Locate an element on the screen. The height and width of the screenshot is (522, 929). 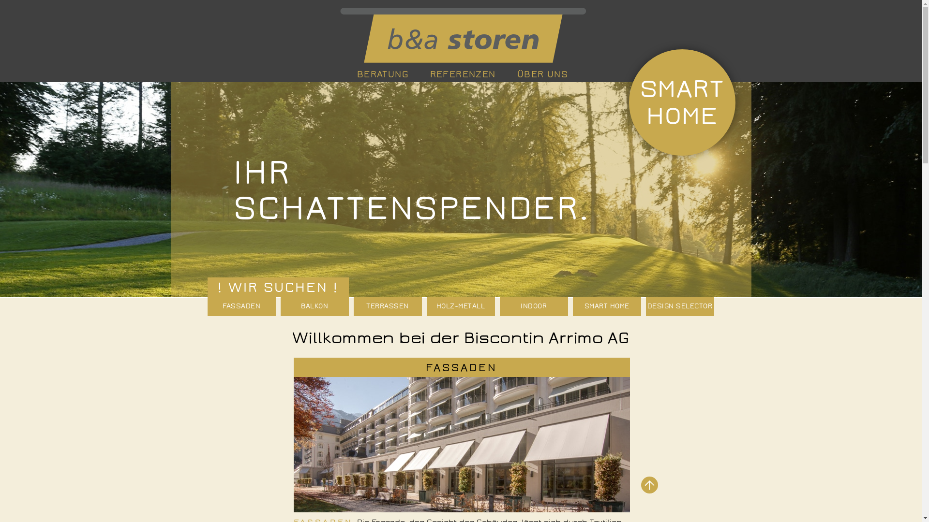
  is located at coordinates (649, 485).